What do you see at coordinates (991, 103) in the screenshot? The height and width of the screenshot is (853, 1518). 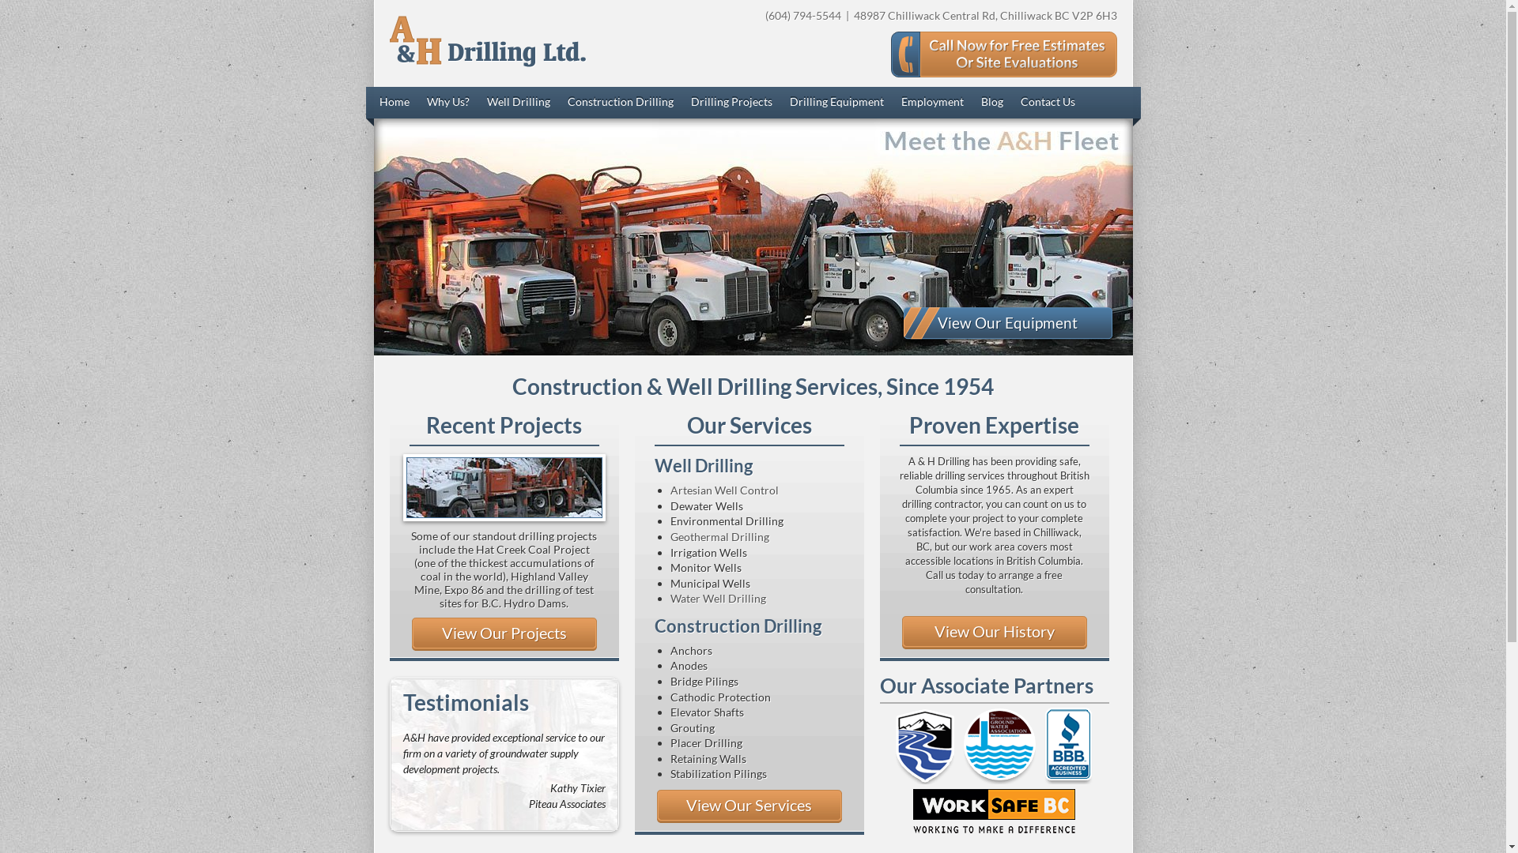 I see `Blog` at bounding box center [991, 103].